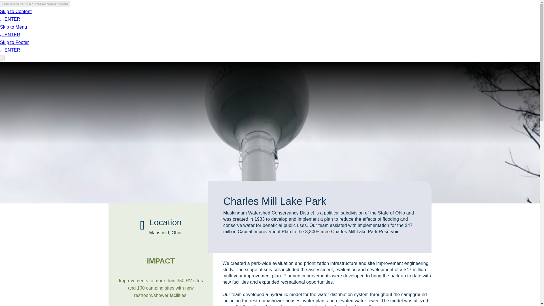 The image size is (544, 306). Describe the element at coordinates (252, 16) in the screenshot. I see `SERVICES` at that location.